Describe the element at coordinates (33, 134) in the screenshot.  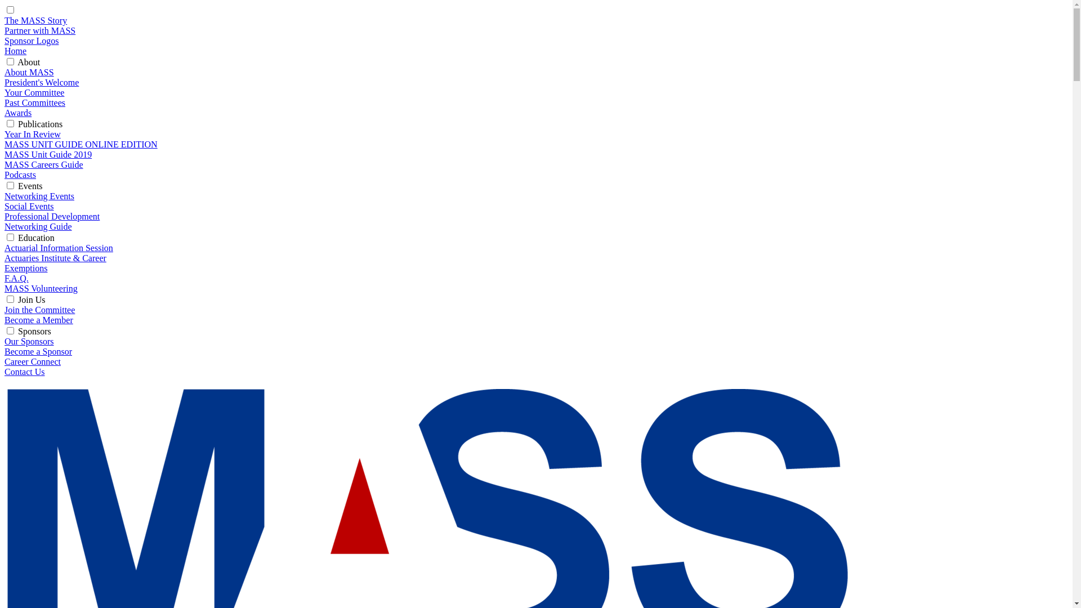
I see `Year In Review` at that location.